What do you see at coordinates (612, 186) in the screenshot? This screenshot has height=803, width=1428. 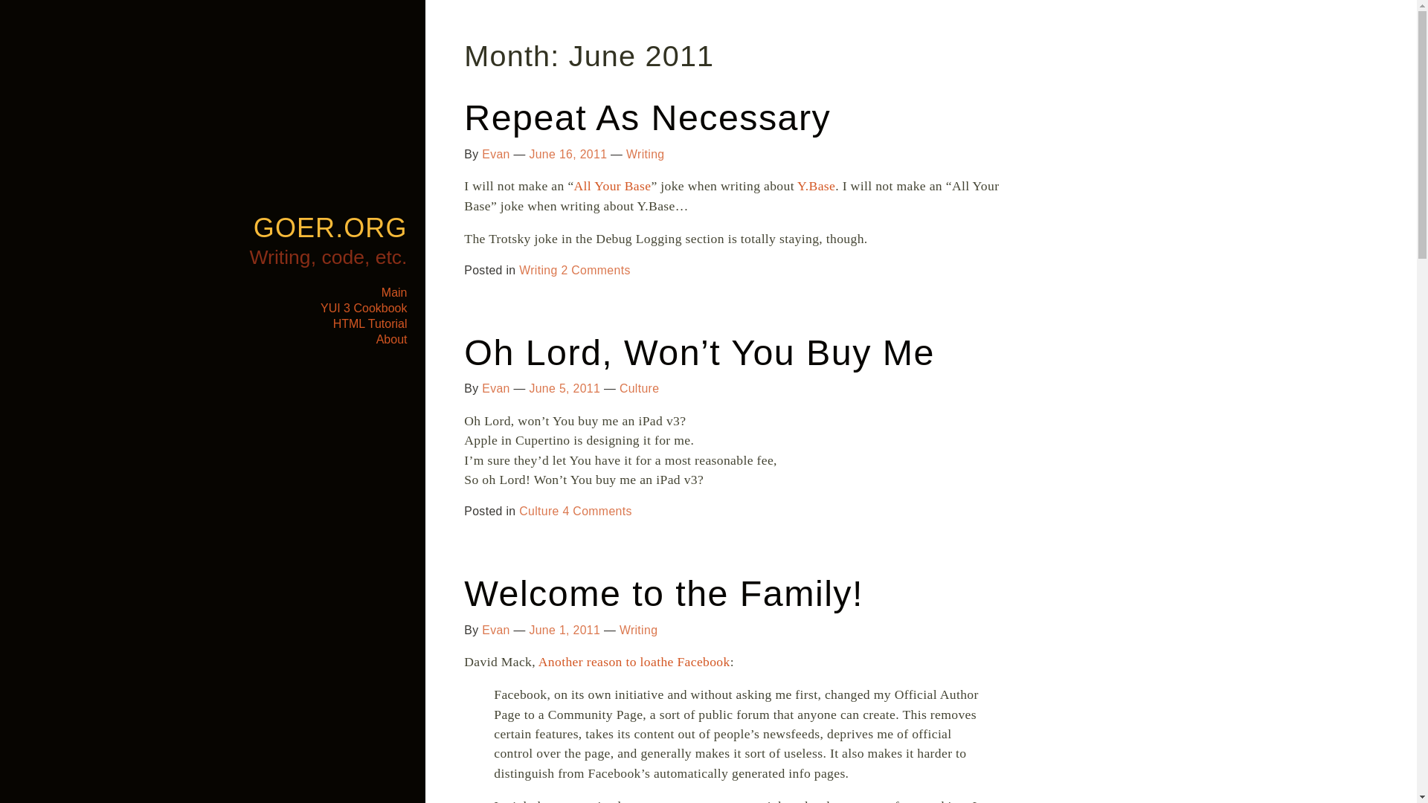 I see `All Your Base` at bounding box center [612, 186].